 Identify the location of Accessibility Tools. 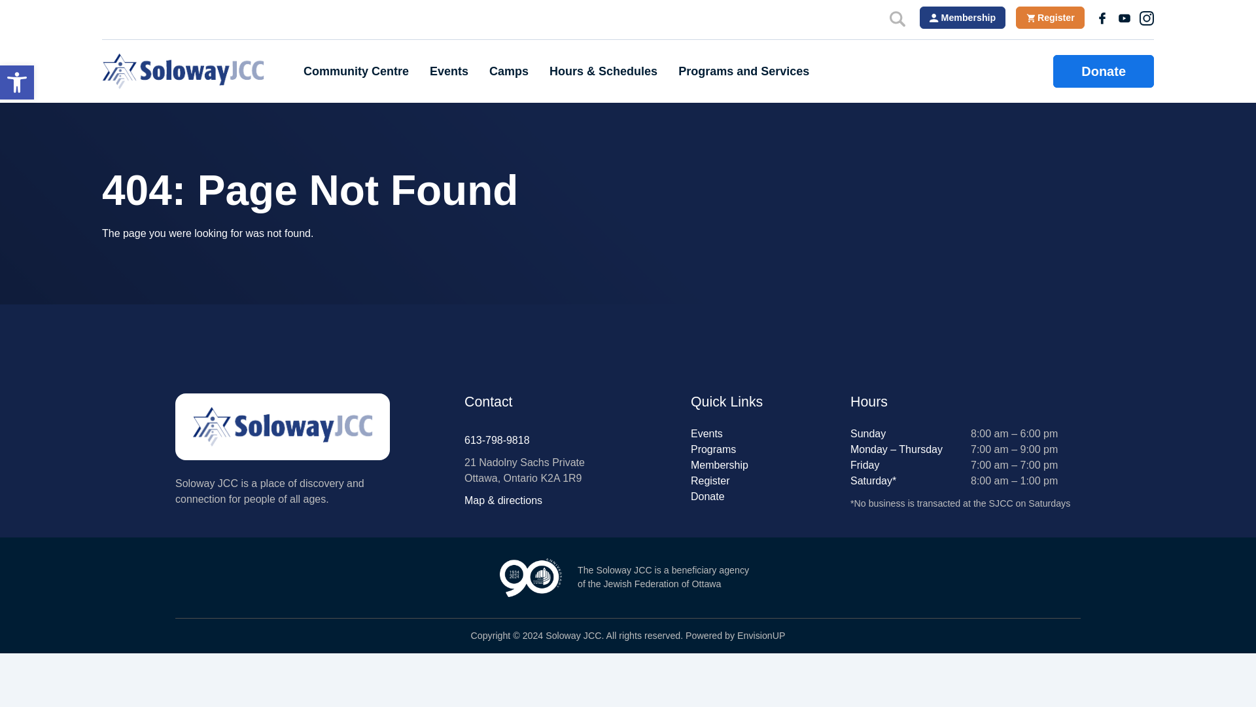
(17, 82).